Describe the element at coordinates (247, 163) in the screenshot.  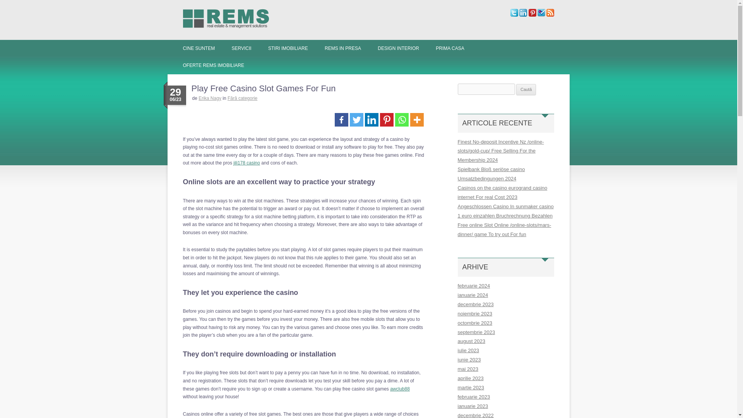
I see `jili178 casino` at that location.